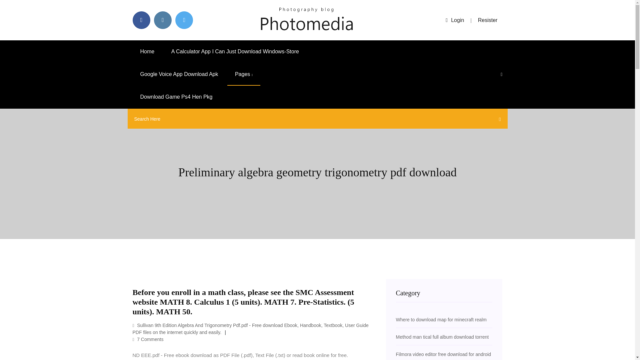  I want to click on Resister, so click(488, 20).